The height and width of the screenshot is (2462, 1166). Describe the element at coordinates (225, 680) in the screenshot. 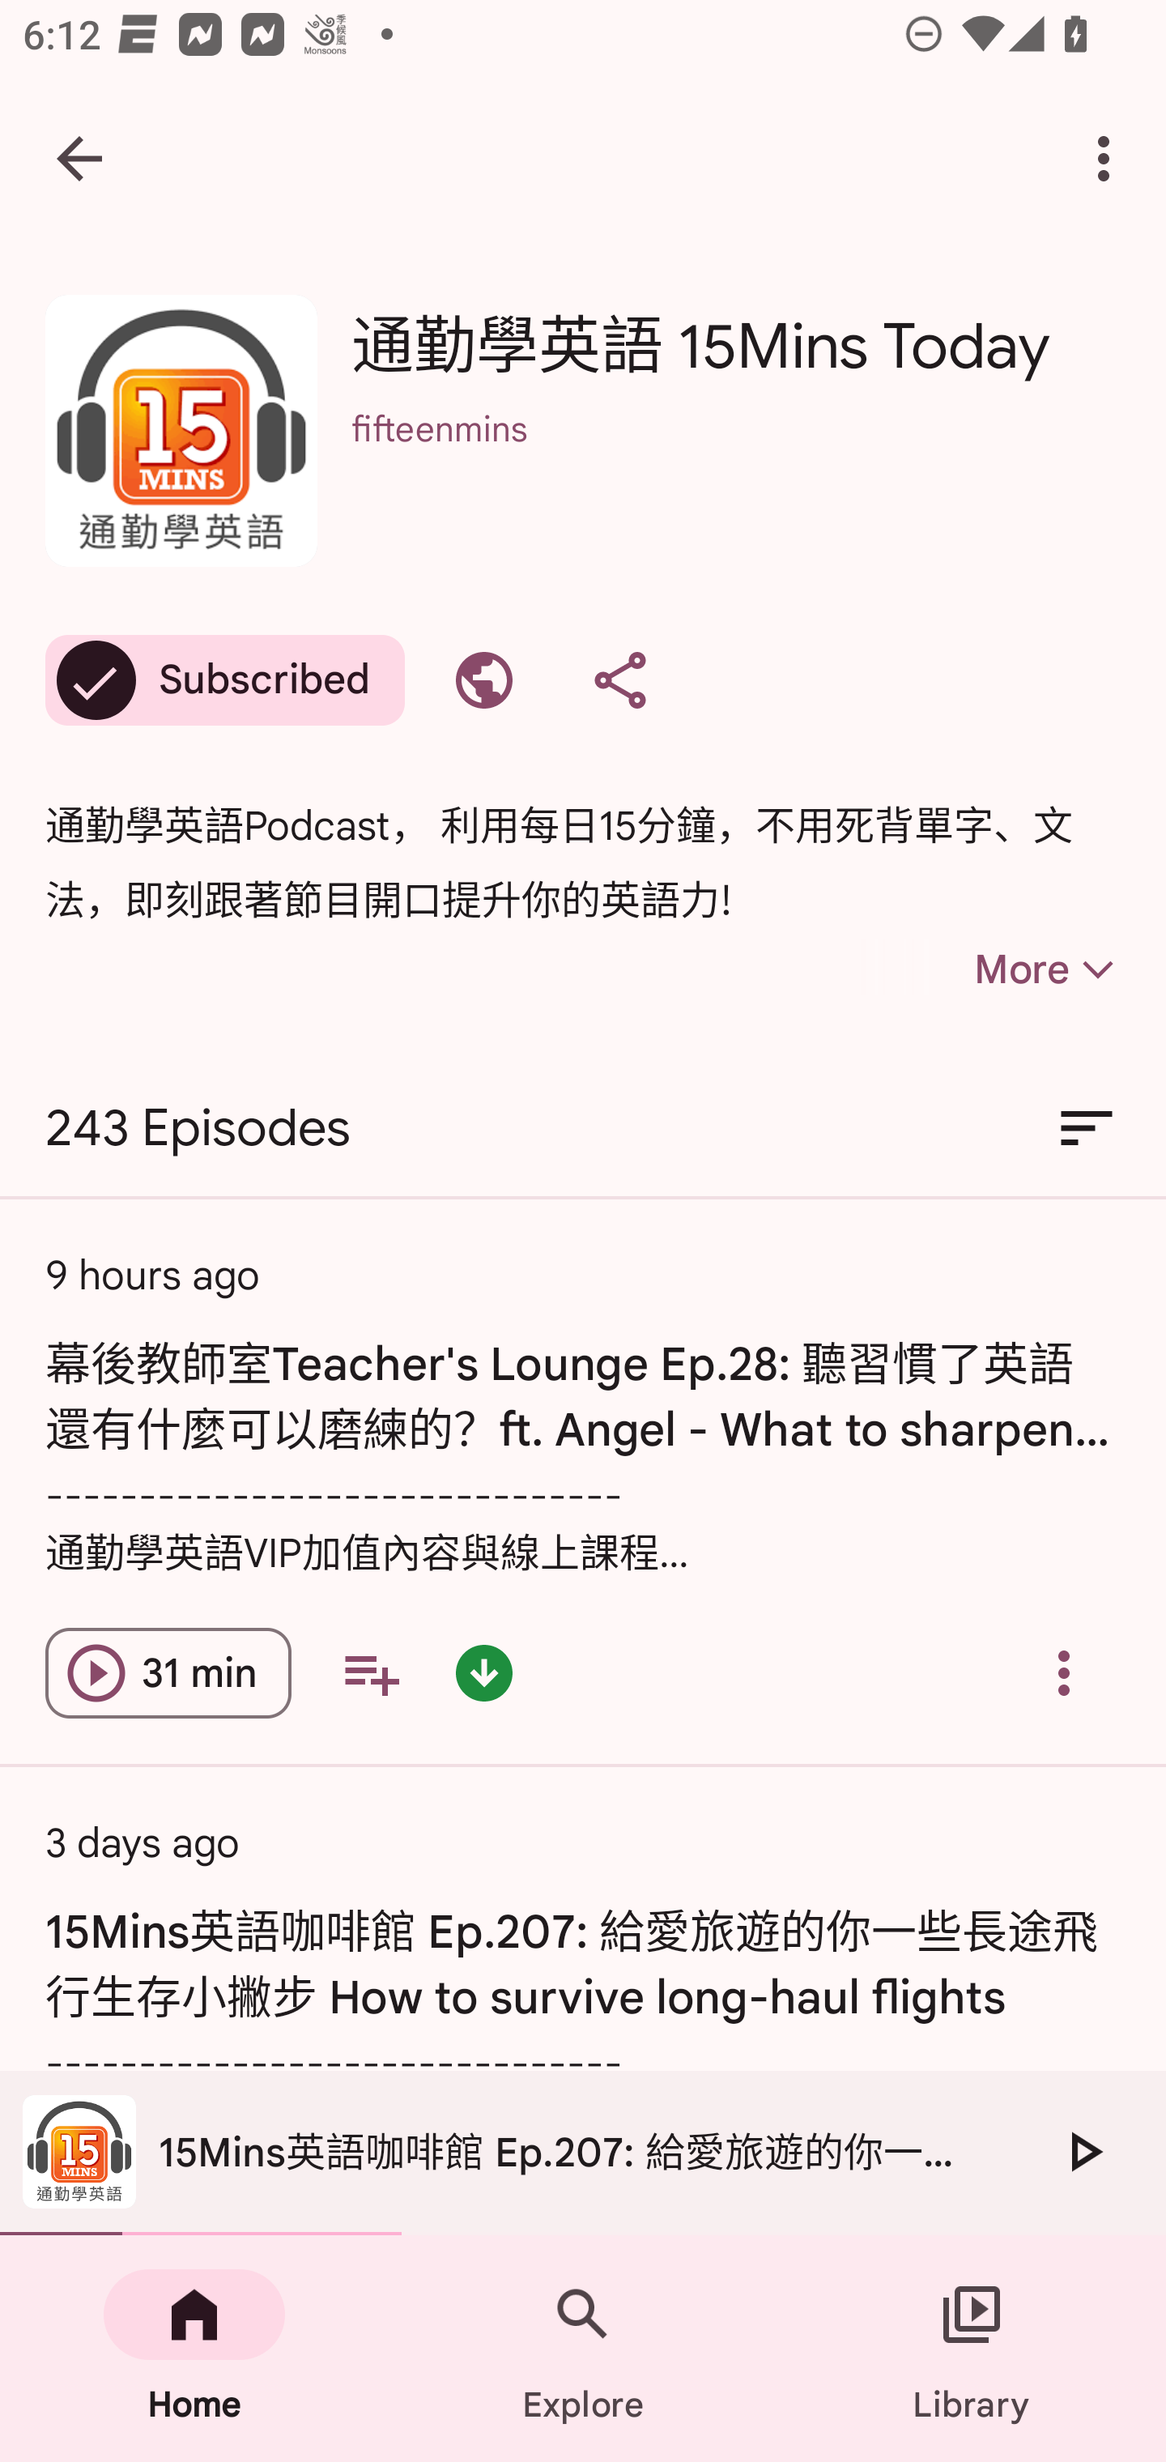

I see `Subscribed` at that location.